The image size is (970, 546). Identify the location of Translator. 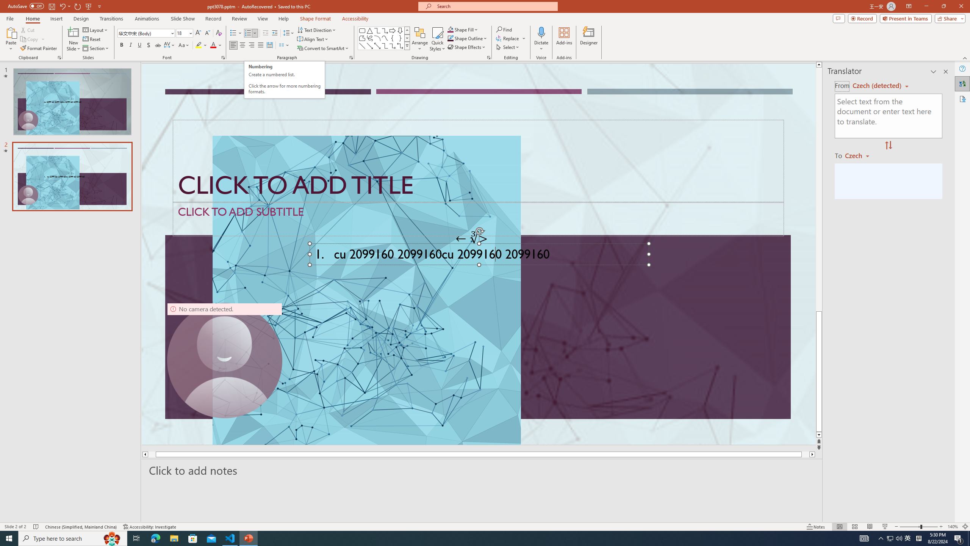
(962, 83).